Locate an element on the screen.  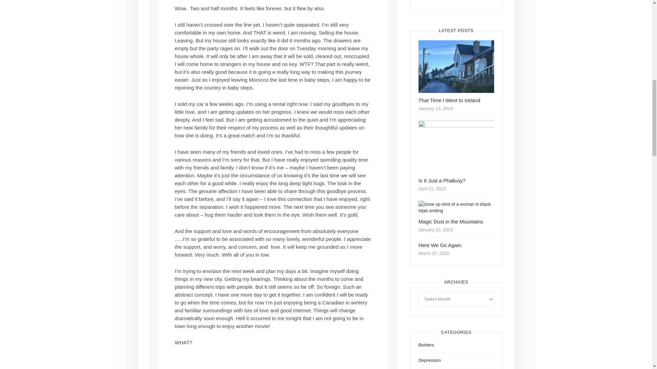
That Time I Went to Ireland is located at coordinates (449, 100).